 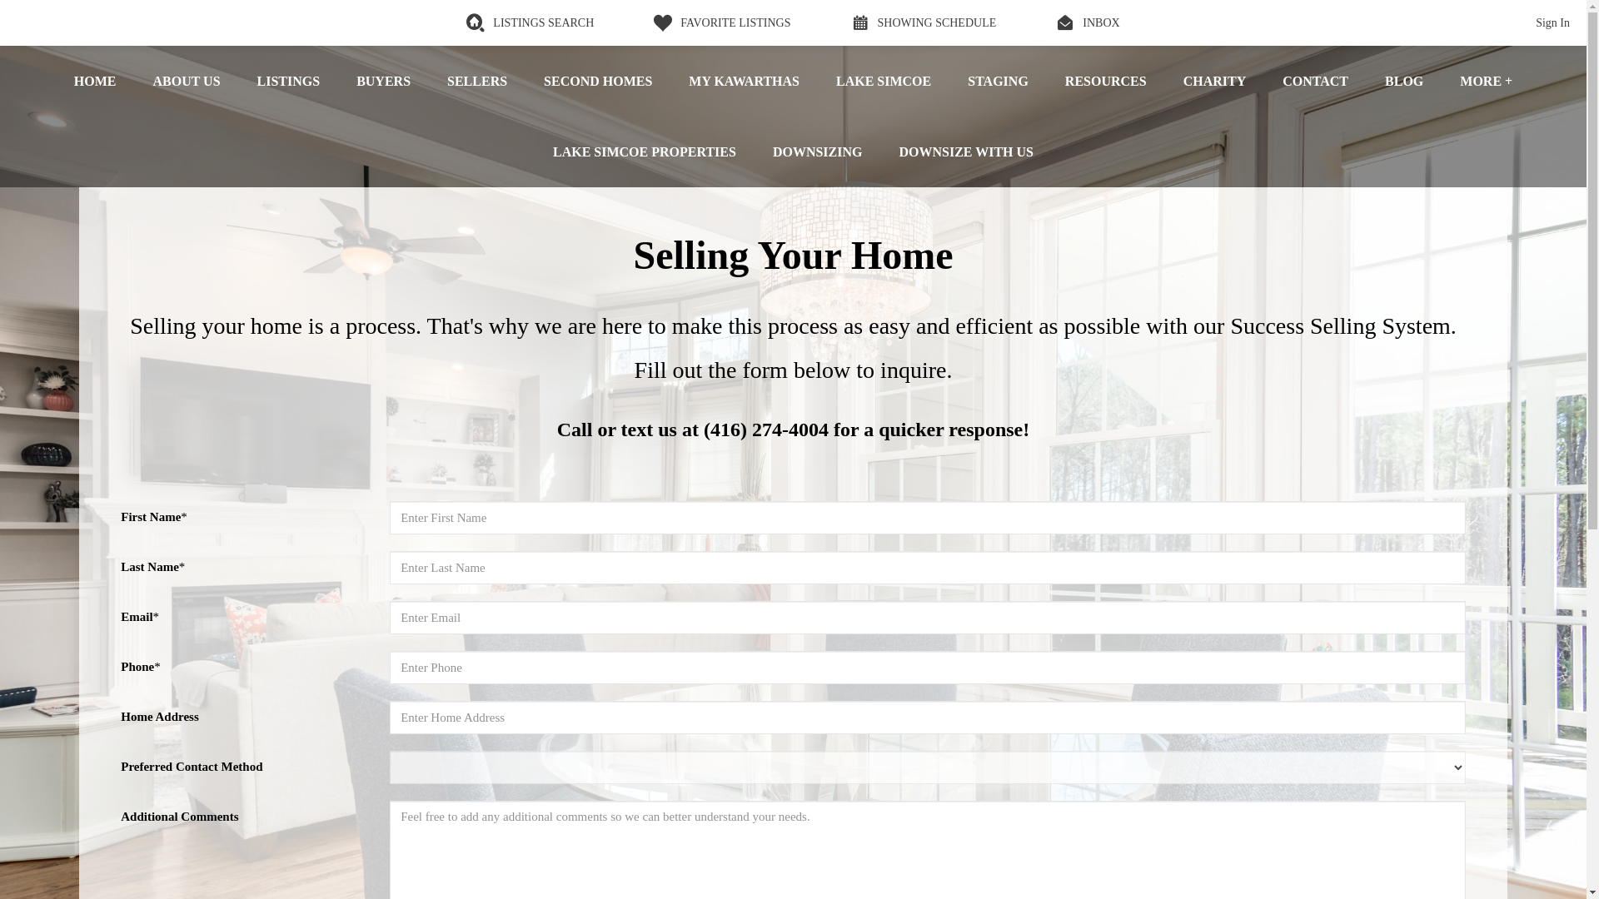 What do you see at coordinates (383, 82) in the screenshot?
I see `BUYERS` at bounding box center [383, 82].